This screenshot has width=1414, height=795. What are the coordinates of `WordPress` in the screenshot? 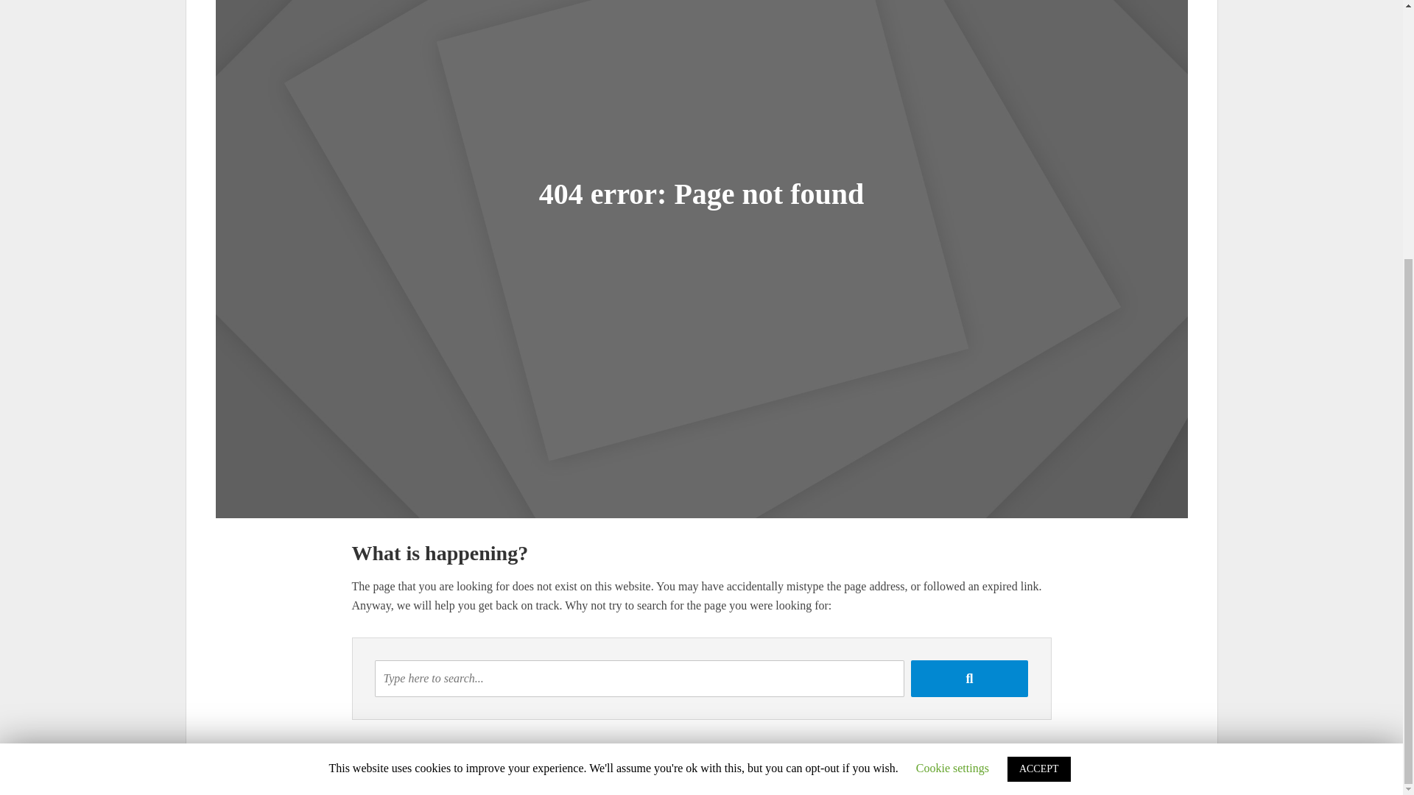 It's located at (419, 778).